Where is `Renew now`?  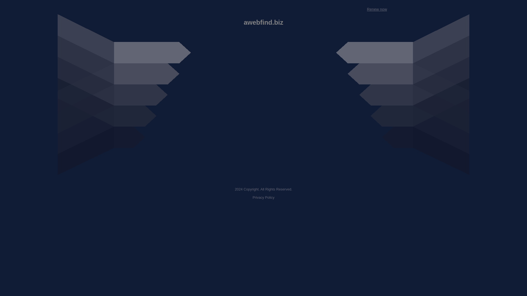
Renew now is located at coordinates (377, 9).